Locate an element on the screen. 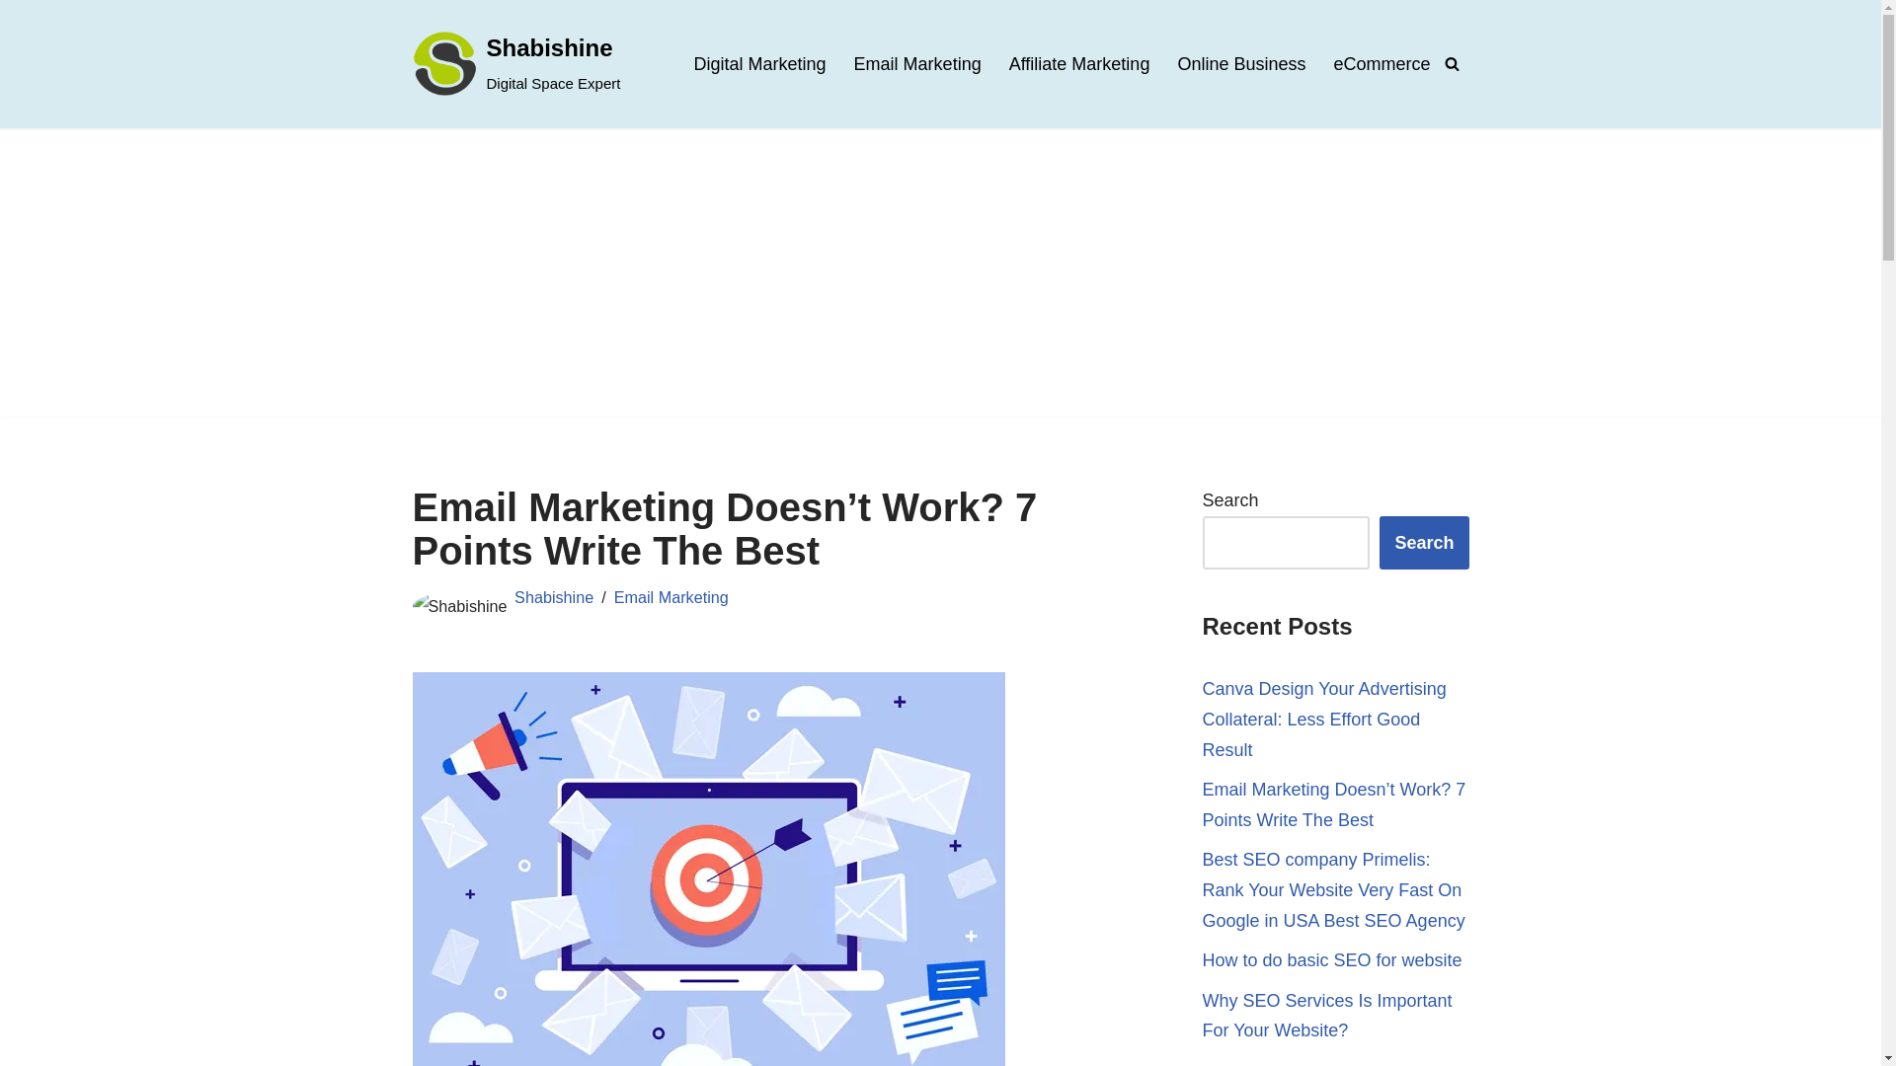 Image resolution: width=1896 pixels, height=1066 pixels. Posts by Shabishine is located at coordinates (553, 597).